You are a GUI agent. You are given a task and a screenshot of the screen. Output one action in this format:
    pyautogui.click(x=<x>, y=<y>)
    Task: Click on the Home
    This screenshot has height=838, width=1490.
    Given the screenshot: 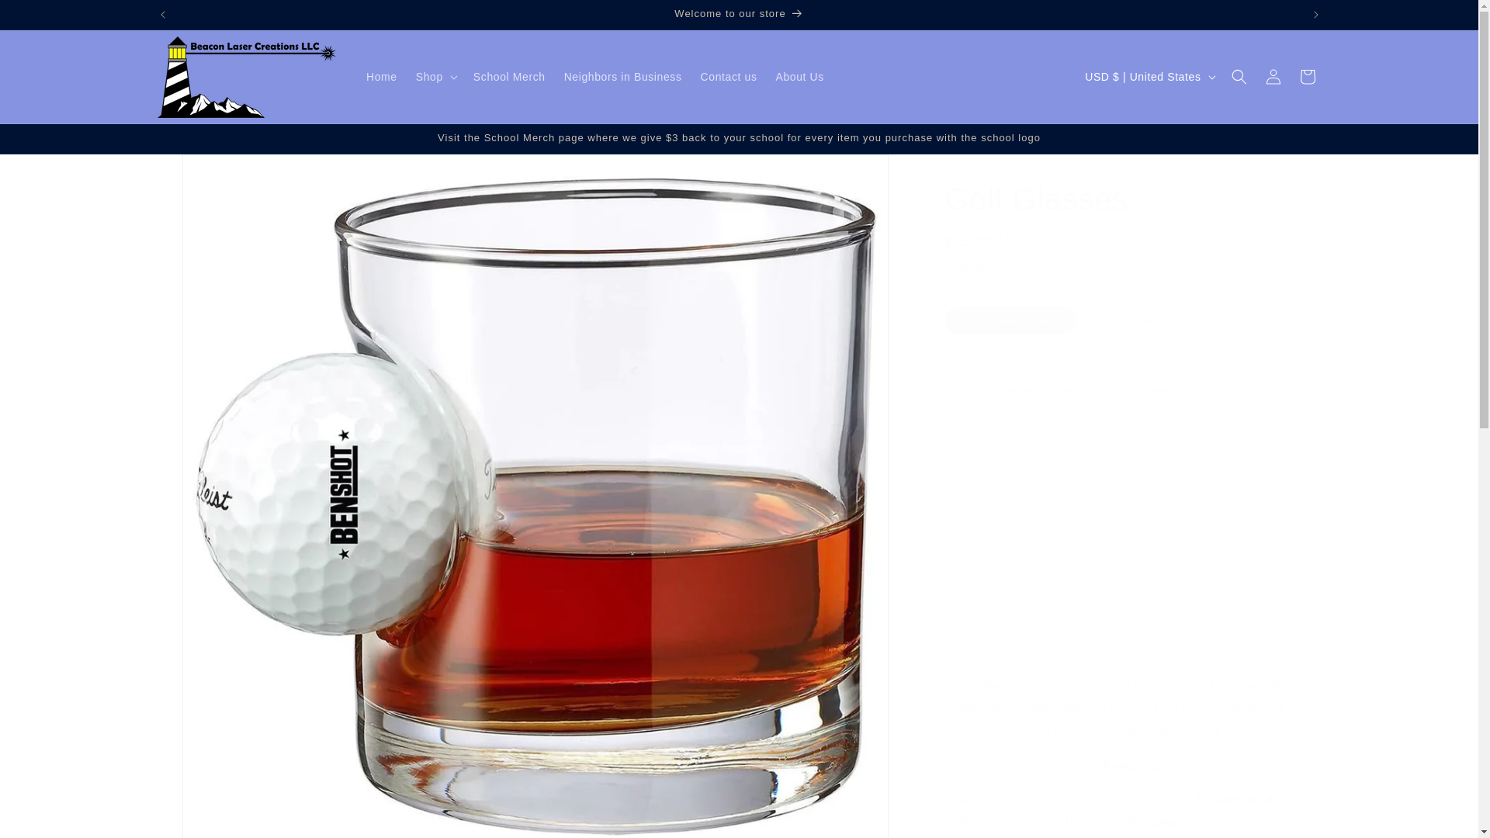 What is the action you would take?
    pyautogui.click(x=382, y=76)
    